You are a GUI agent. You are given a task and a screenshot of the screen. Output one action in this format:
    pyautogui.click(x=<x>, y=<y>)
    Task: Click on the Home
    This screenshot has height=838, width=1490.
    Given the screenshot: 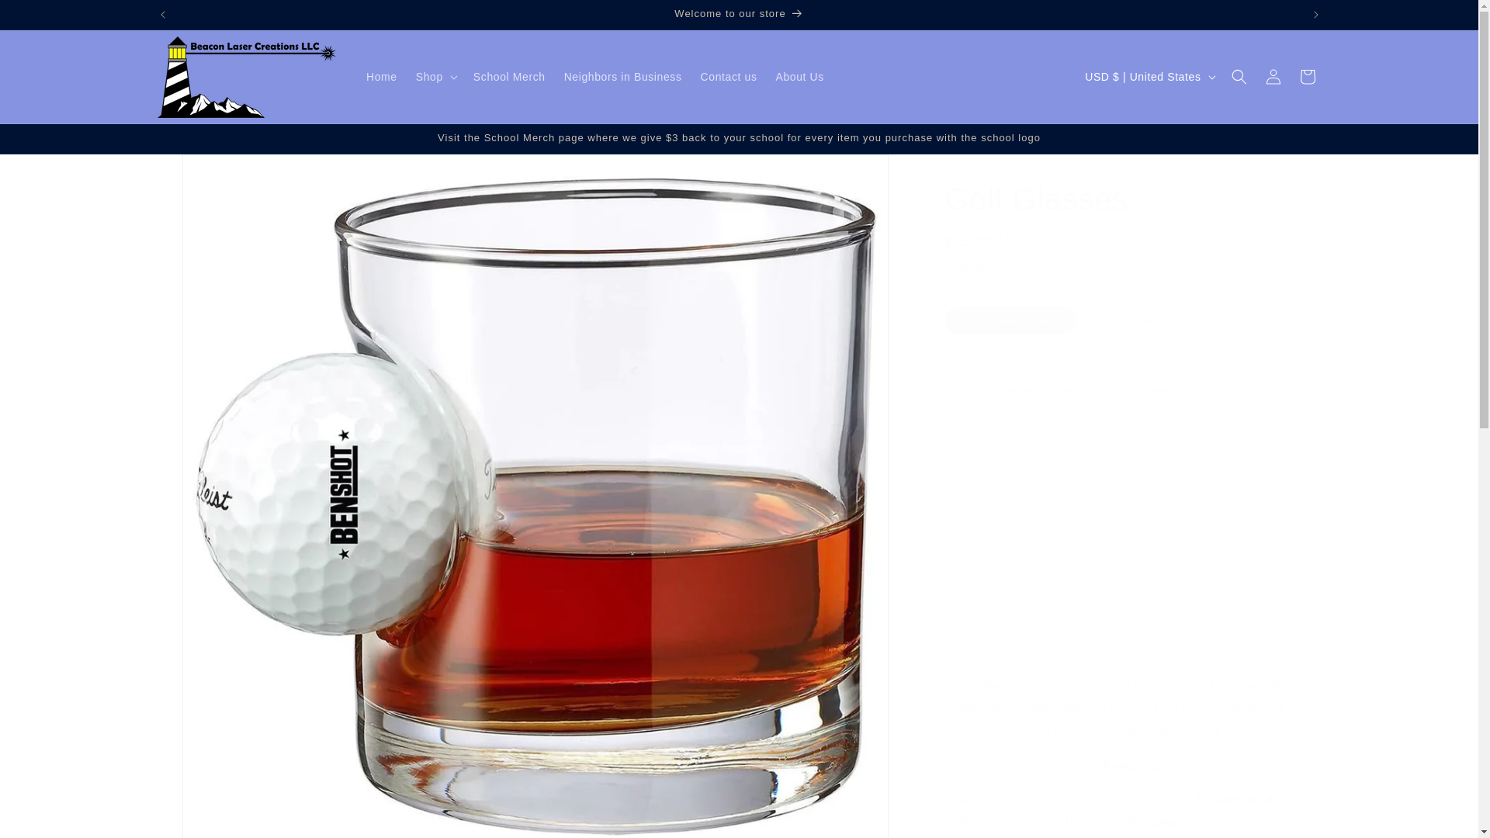 What is the action you would take?
    pyautogui.click(x=382, y=76)
    